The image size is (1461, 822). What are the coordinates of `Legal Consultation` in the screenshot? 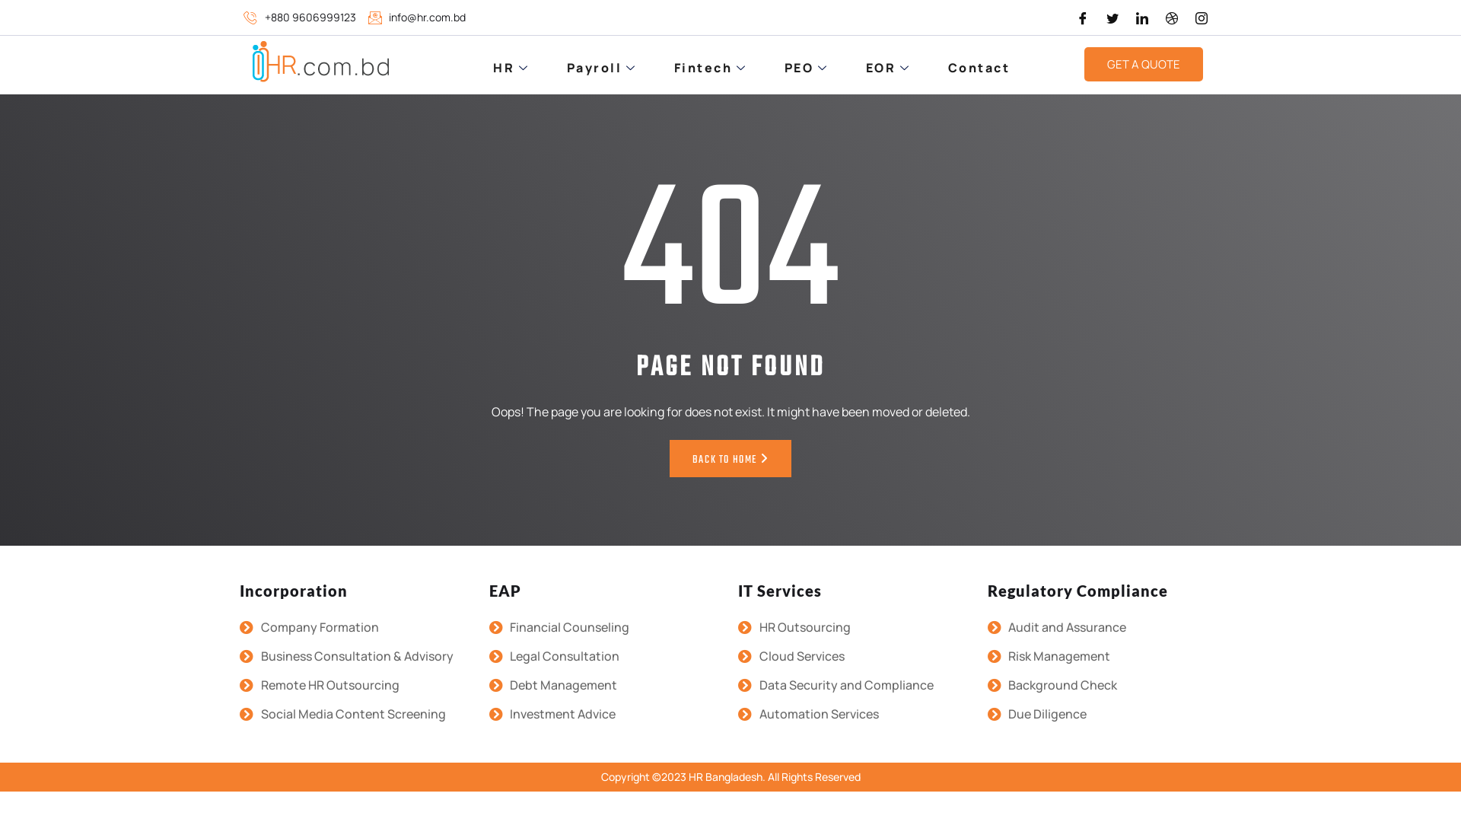 It's located at (606, 656).